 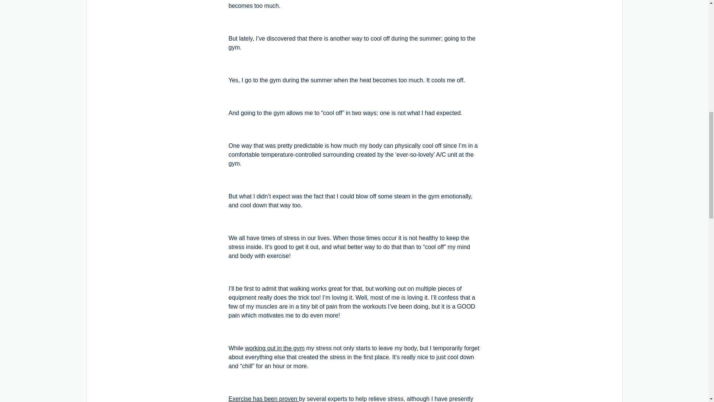 I want to click on Exercise has been proven, so click(x=263, y=399).